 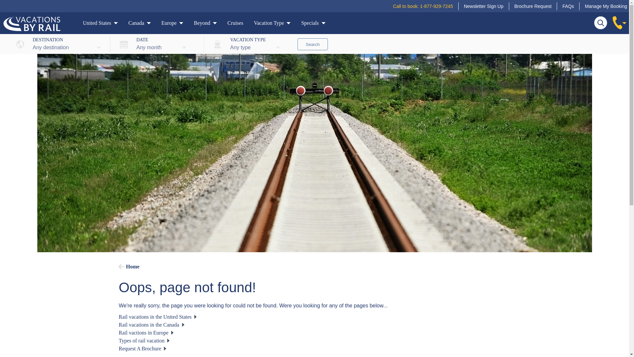 What do you see at coordinates (205, 24) in the screenshot?
I see `Beyond` at bounding box center [205, 24].